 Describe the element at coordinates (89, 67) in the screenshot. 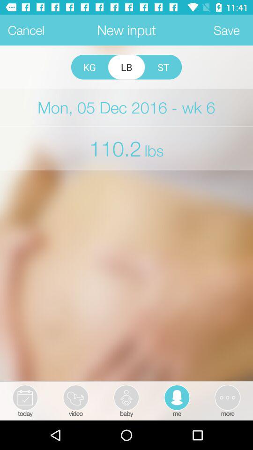

I see `open item next to the lb` at that location.